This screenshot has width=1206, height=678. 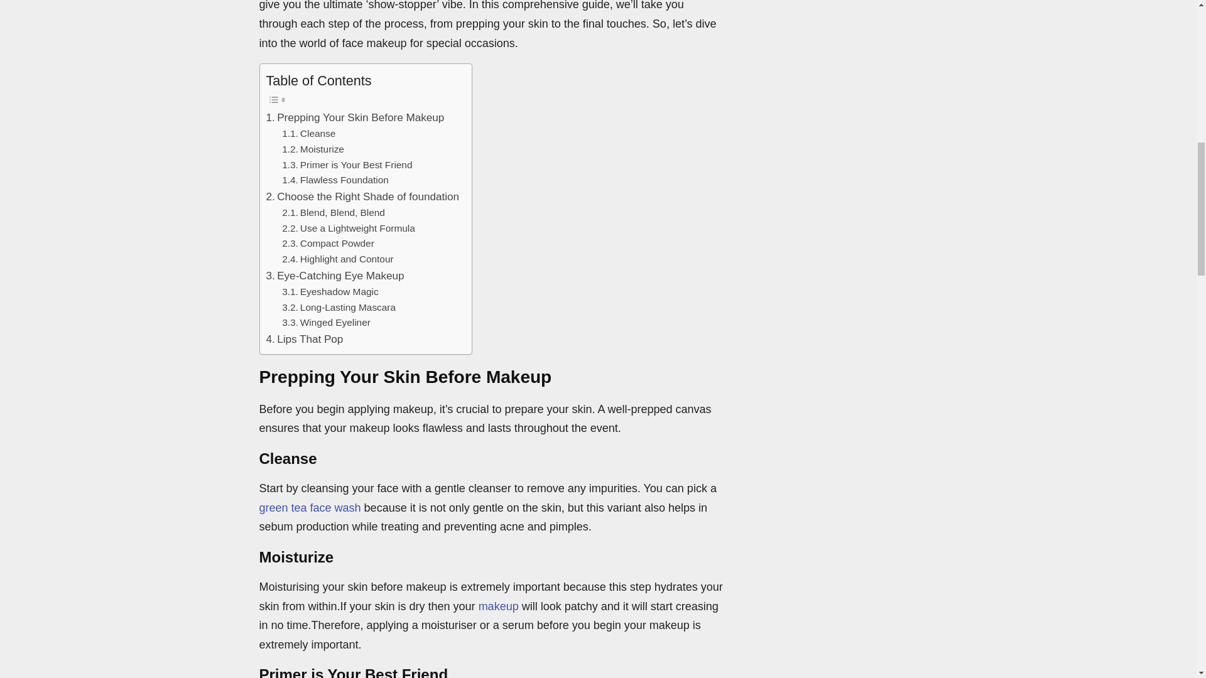 I want to click on Highlight and Contour, so click(x=337, y=259).